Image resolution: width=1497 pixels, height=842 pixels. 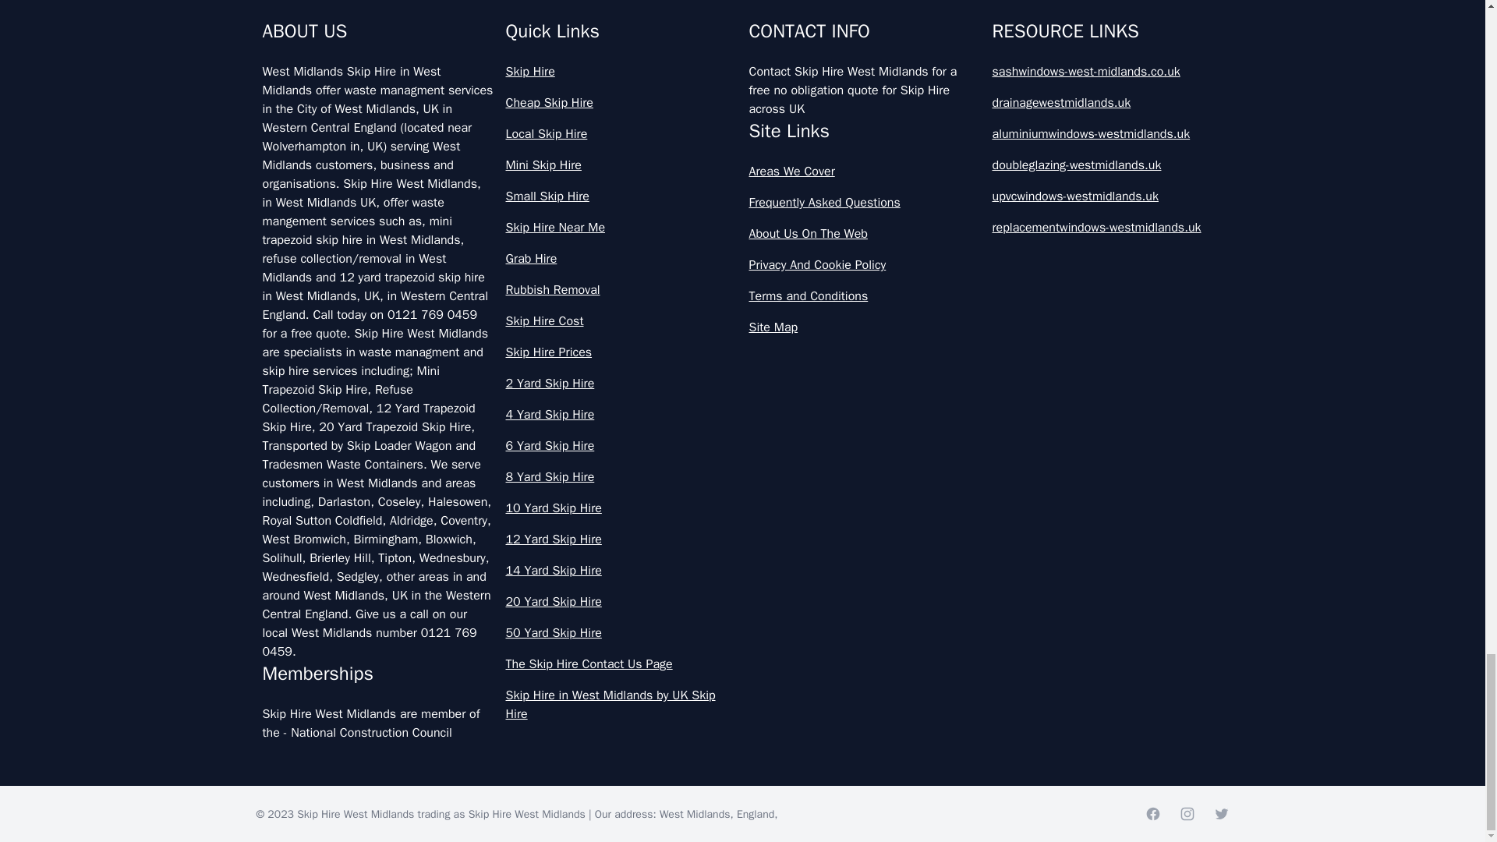 What do you see at coordinates (742, 7) in the screenshot?
I see `How Much Is Grab Hire In West Midlands` at bounding box center [742, 7].